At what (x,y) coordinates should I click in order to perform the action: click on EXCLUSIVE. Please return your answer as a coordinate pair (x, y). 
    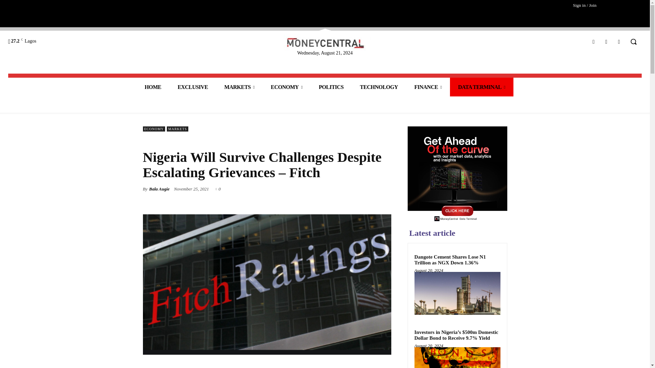
    Looking at the image, I should click on (193, 87).